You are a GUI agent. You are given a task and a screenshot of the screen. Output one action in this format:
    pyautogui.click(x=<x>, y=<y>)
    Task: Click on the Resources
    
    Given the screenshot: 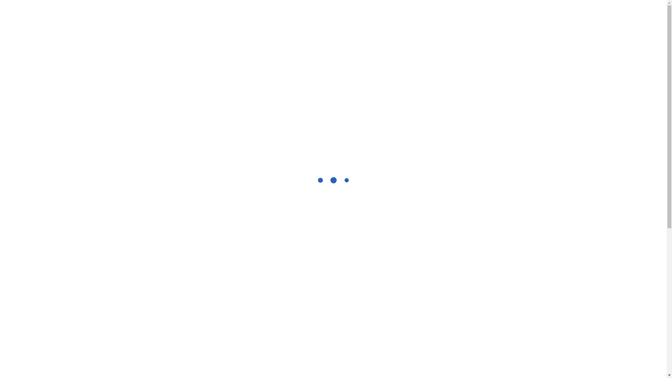 What is the action you would take?
    pyautogui.click(x=384, y=26)
    